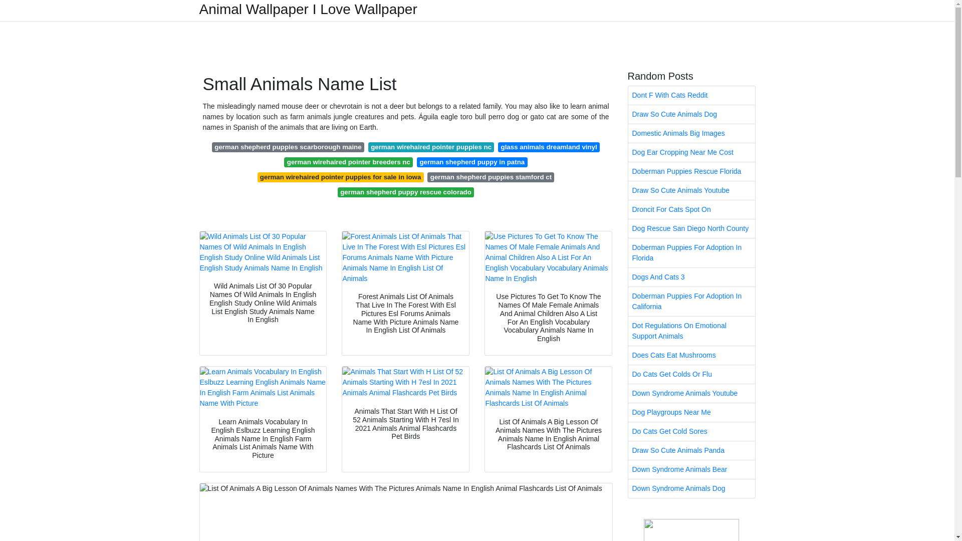 Image resolution: width=962 pixels, height=541 pixels. What do you see at coordinates (691, 171) in the screenshot?
I see `Doberman Puppies Rescue Florida` at bounding box center [691, 171].